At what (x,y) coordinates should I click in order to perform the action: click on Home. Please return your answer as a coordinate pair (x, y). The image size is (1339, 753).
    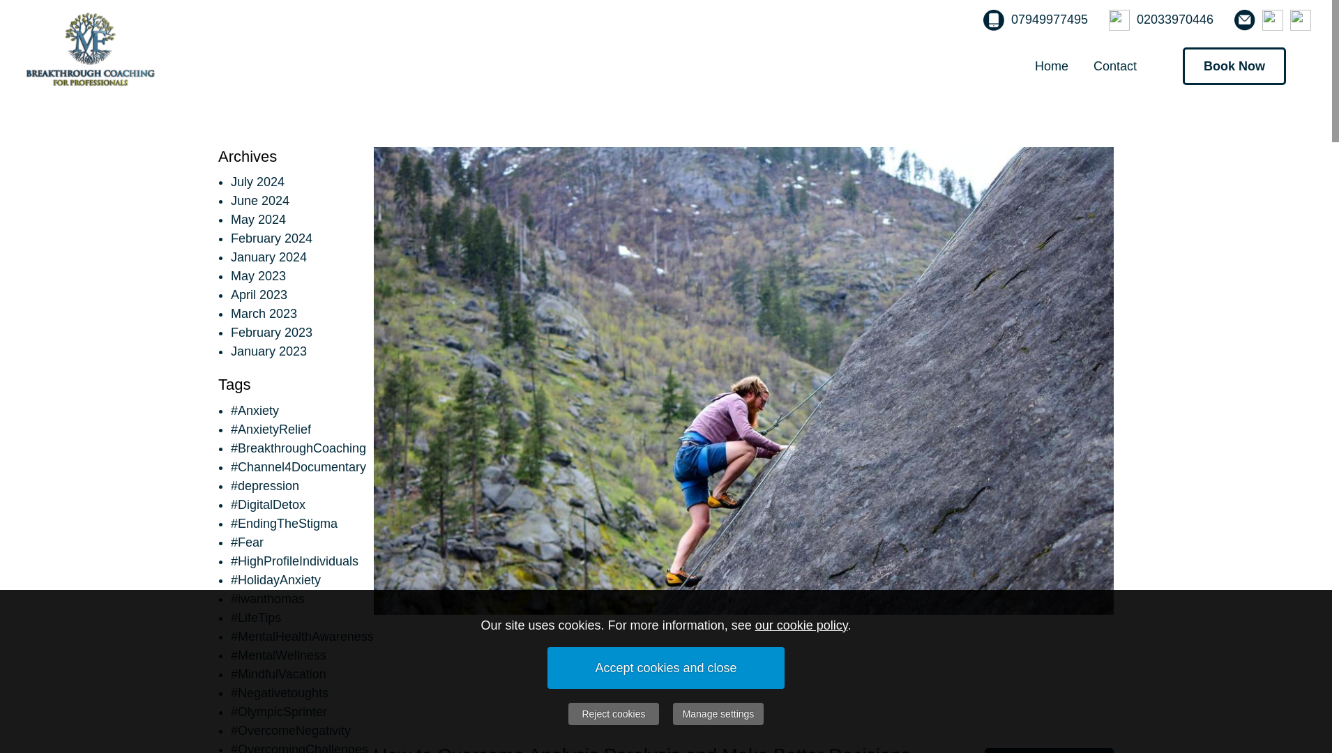
    Looking at the image, I should click on (1052, 66).